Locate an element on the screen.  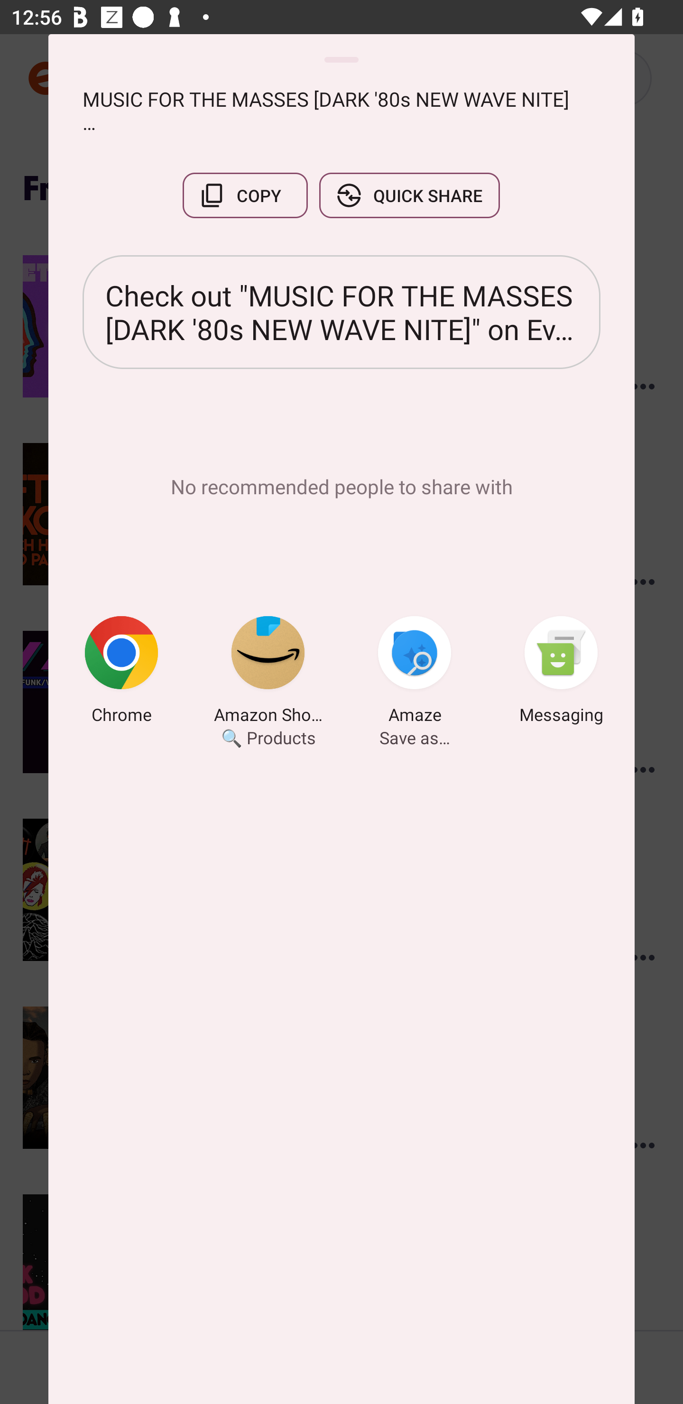
Chrome is located at coordinates (121, 673).